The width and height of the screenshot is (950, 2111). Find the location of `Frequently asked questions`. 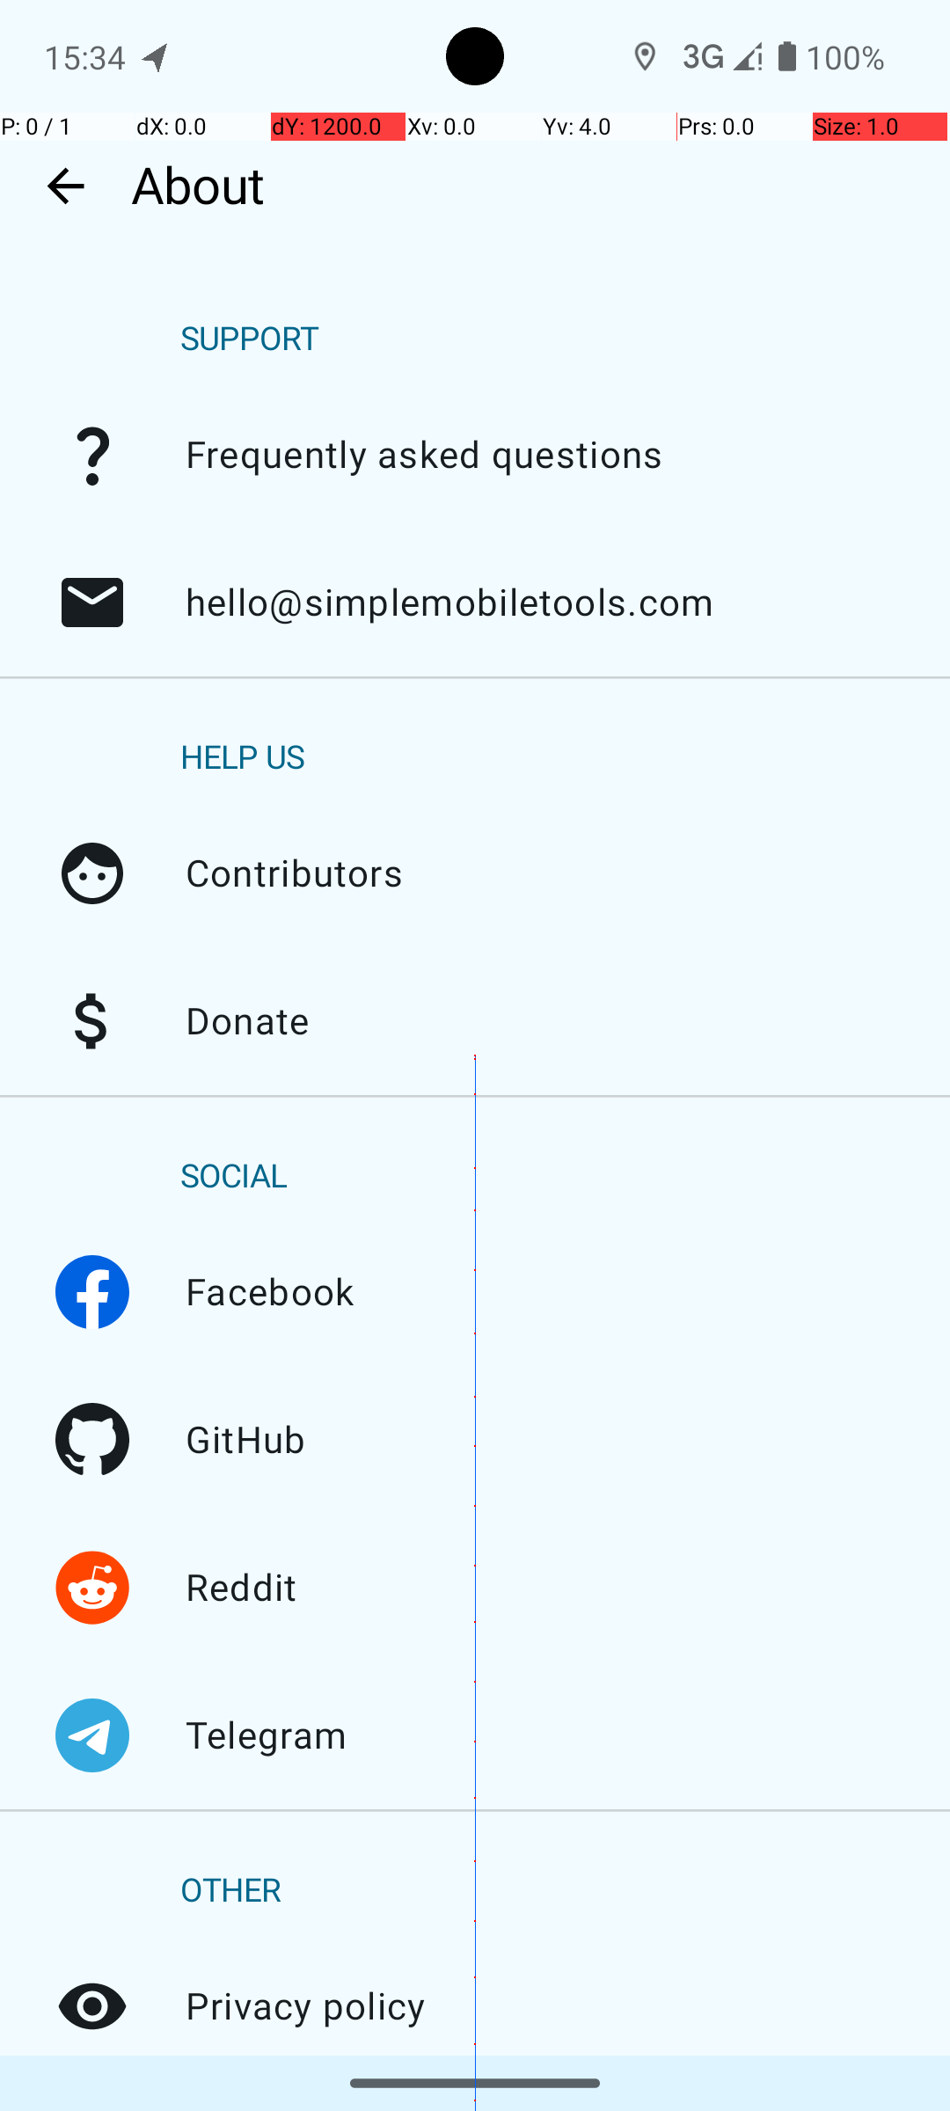

Frequently asked questions is located at coordinates (92, 455).